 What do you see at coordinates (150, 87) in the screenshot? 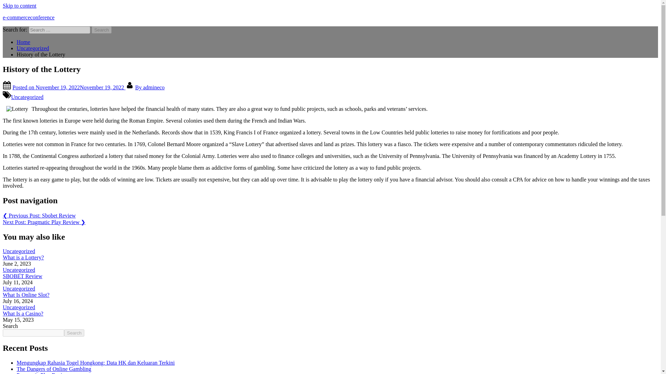
I see `By admineco` at bounding box center [150, 87].